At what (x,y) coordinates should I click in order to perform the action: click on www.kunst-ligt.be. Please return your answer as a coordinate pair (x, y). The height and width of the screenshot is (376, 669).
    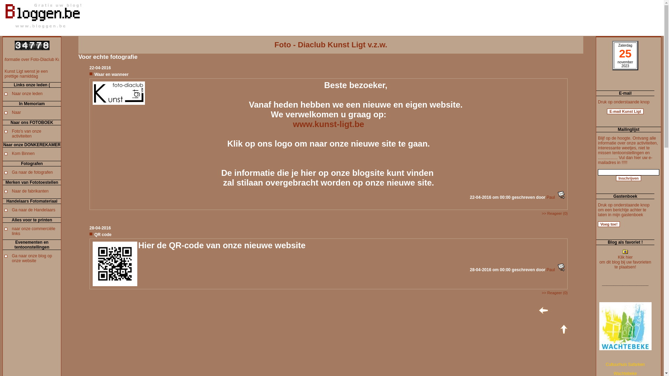
    Looking at the image, I should click on (329, 124).